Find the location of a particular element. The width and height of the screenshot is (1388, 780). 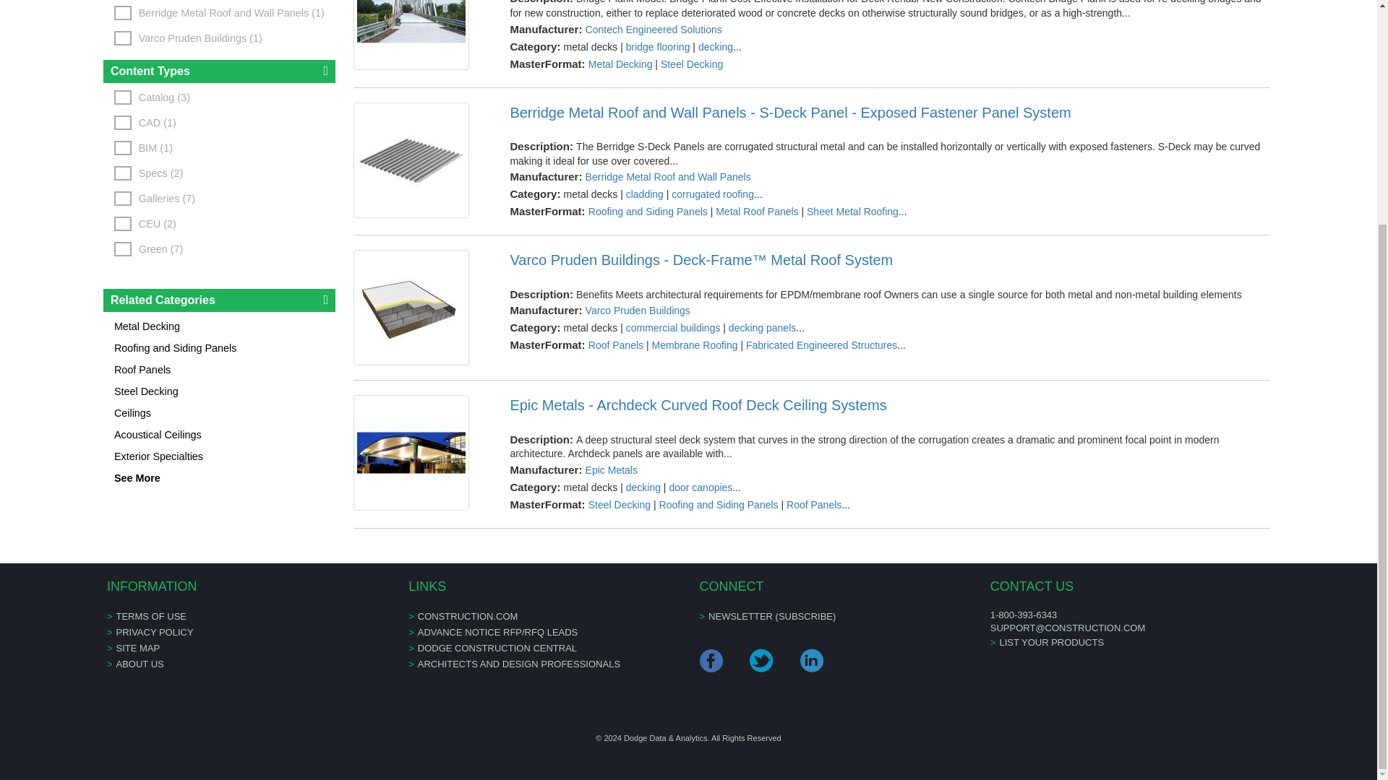

Privacy Policy is located at coordinates (153, 633).